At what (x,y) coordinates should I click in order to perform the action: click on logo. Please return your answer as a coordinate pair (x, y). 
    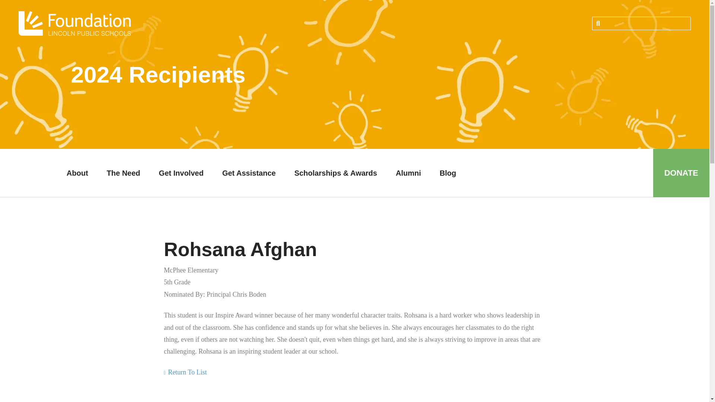
    Looking at the image, I should click on (74, 23).